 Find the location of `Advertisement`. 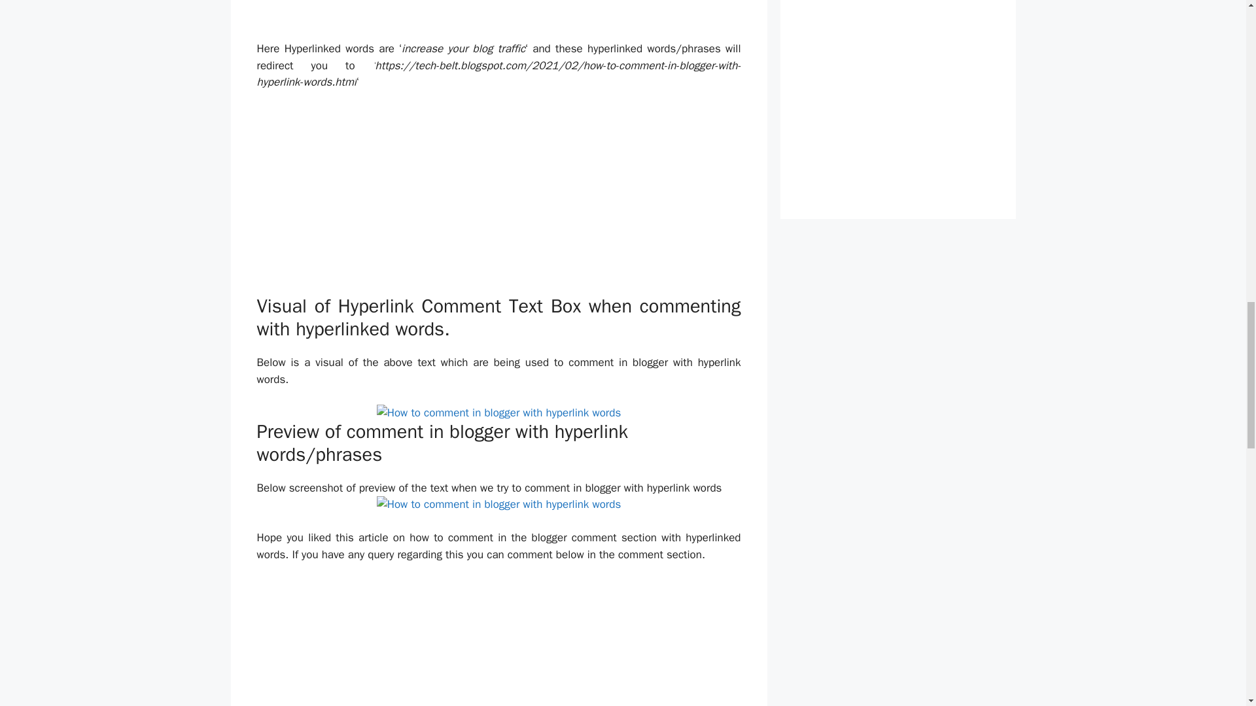

Advertisement is located at coordinates (498, 18).